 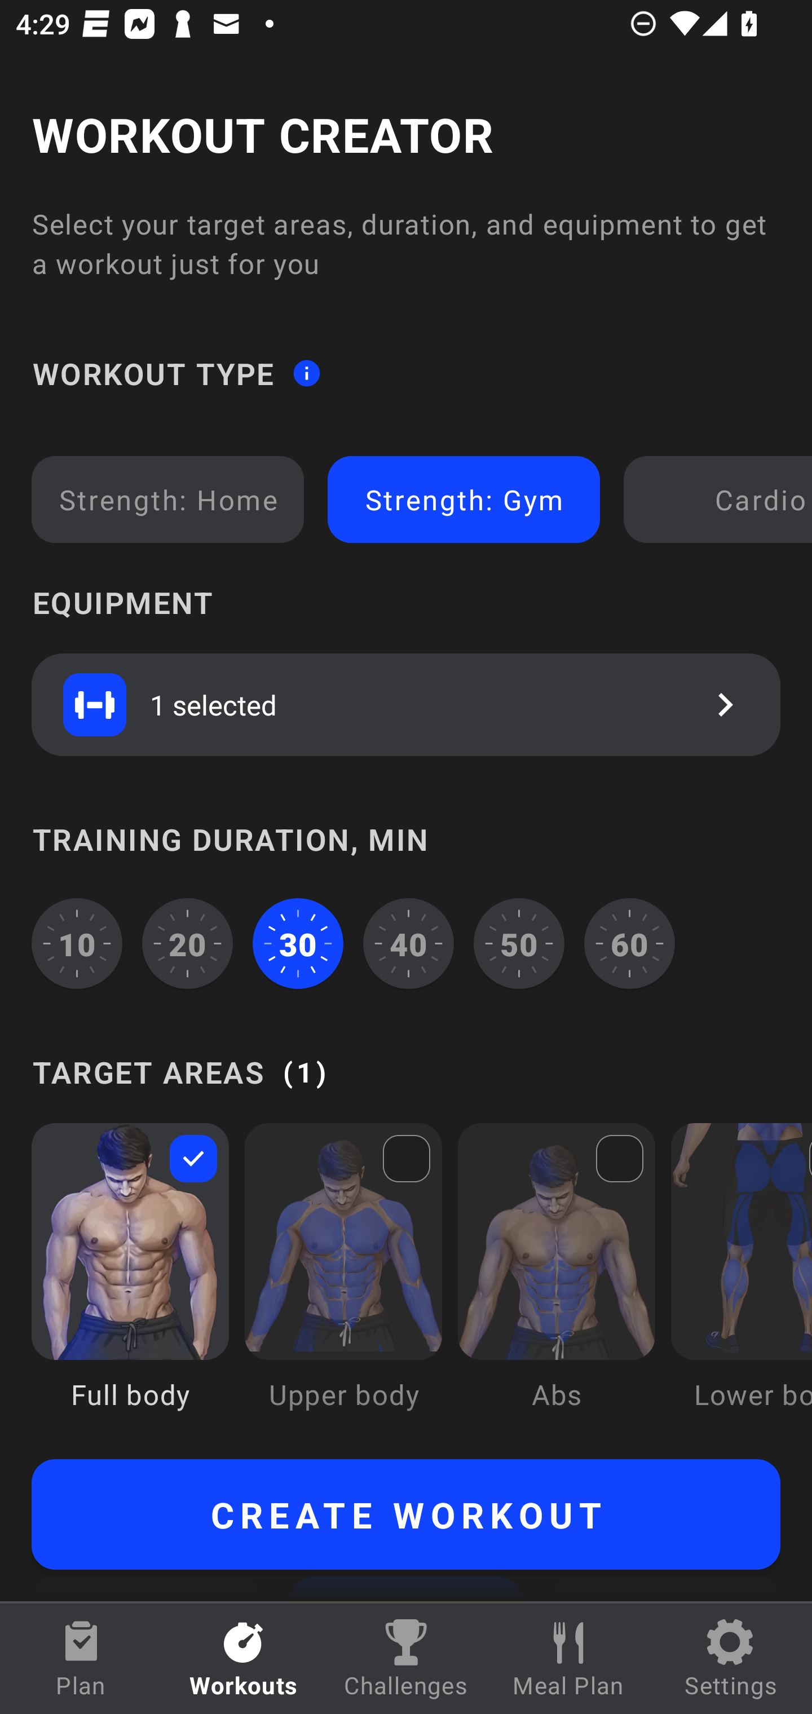 I want to click on Workout type information button, so click(x=306, y=372).